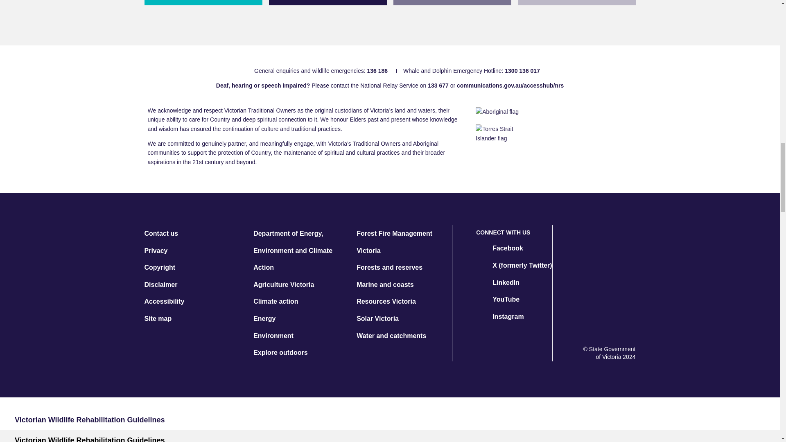 The image size is (786, 442). Describe the element at coordinates (498, 282) in the screenshot. I see `LinkedIn` at that location.